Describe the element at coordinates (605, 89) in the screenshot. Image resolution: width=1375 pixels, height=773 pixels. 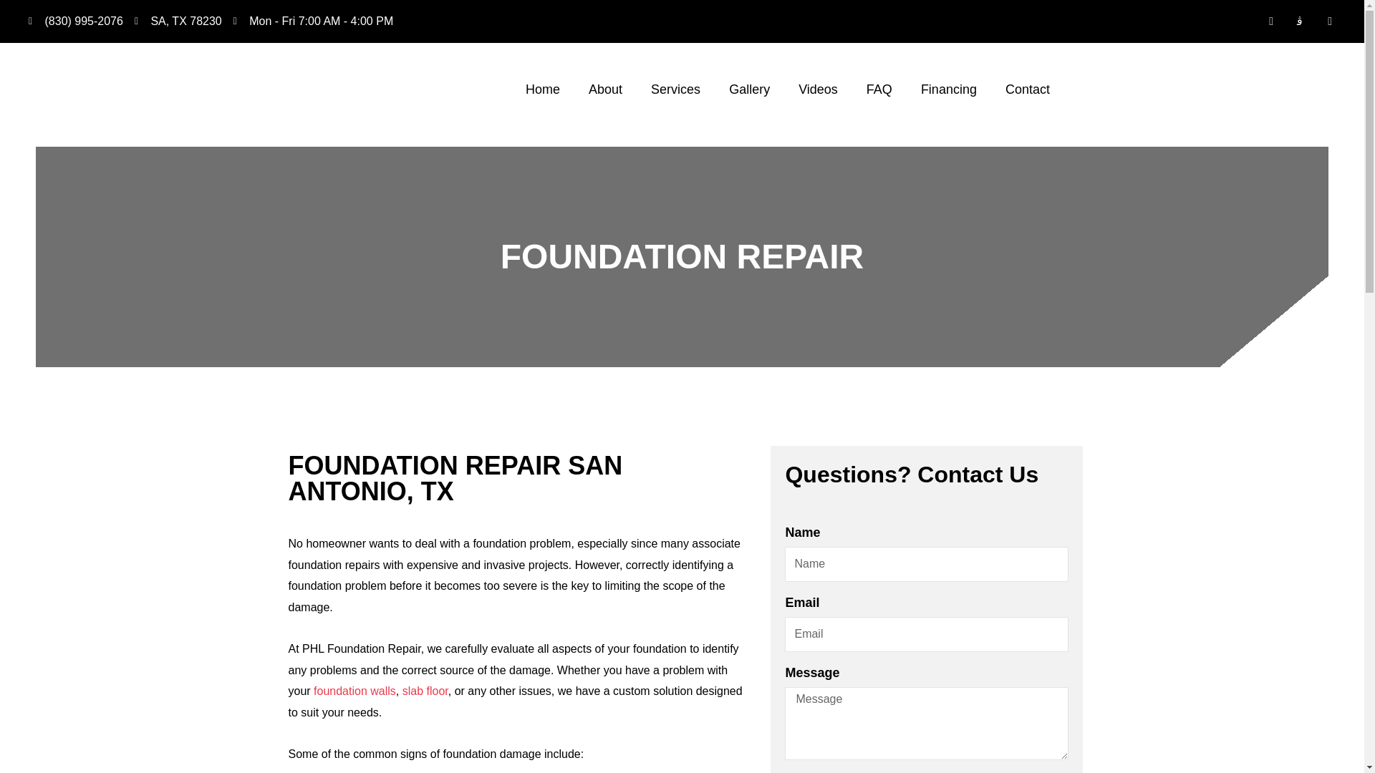
I see `About` at that location.